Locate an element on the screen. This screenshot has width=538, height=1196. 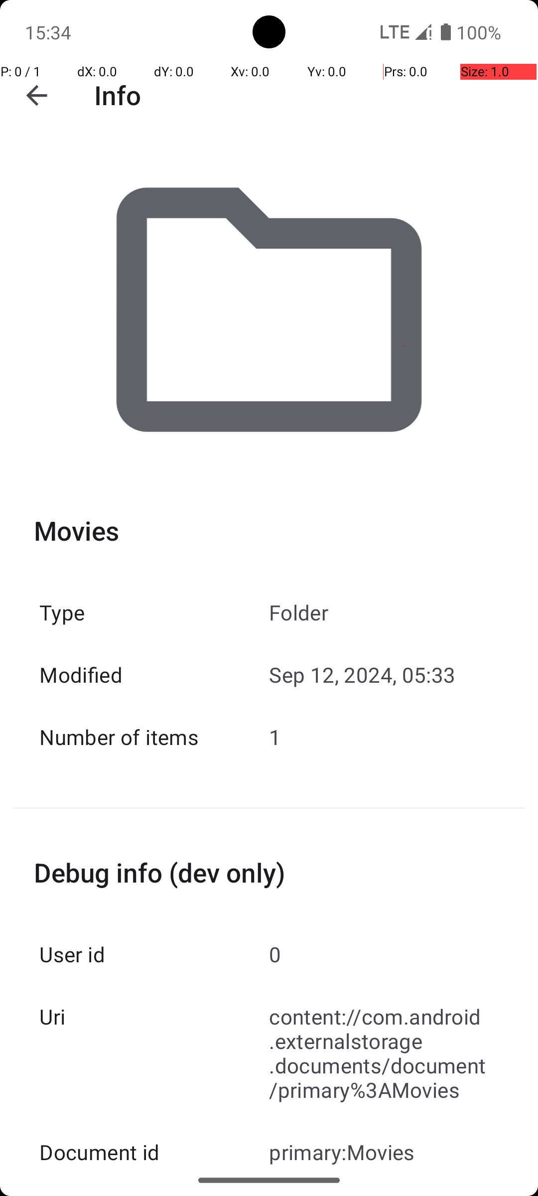
Folder is located at coordinates (384, 612).